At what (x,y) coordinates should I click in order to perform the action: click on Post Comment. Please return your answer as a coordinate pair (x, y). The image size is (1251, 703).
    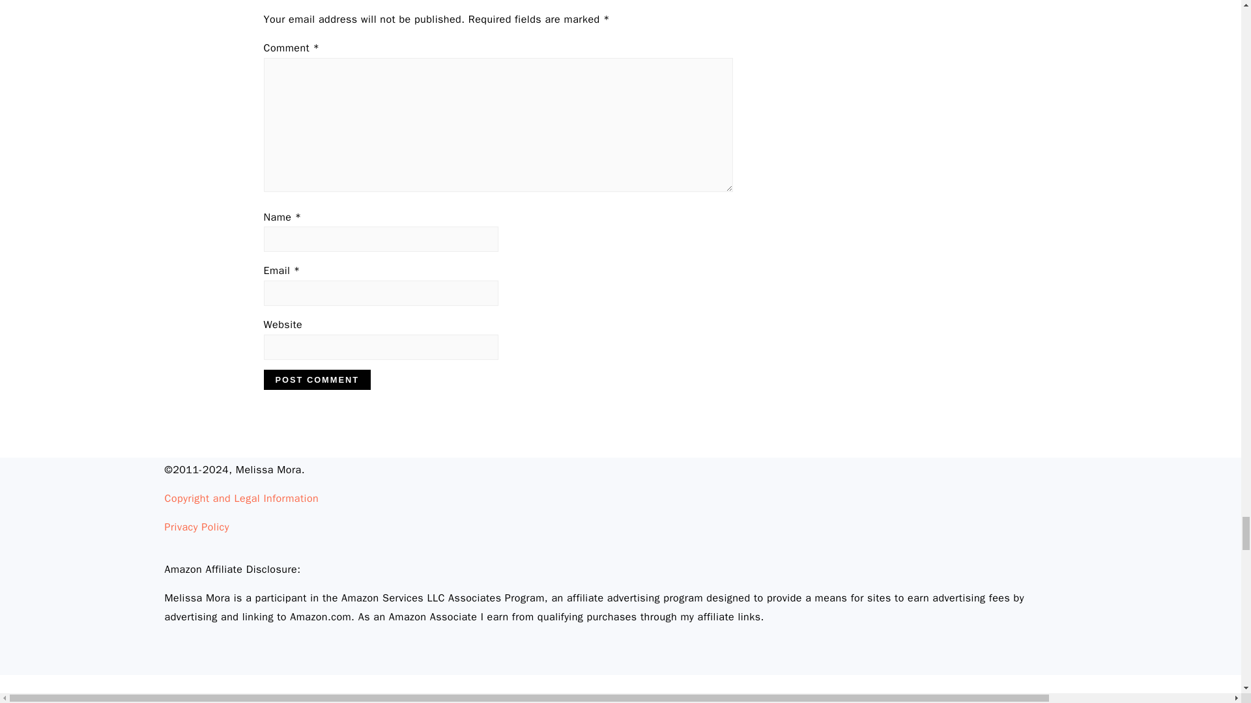
    Looking at the image, I should click on (317, 380).